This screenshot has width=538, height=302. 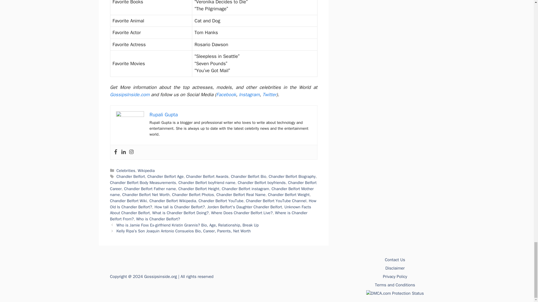 I want to click on GossipsInside.com, so click(x=129, y=95).